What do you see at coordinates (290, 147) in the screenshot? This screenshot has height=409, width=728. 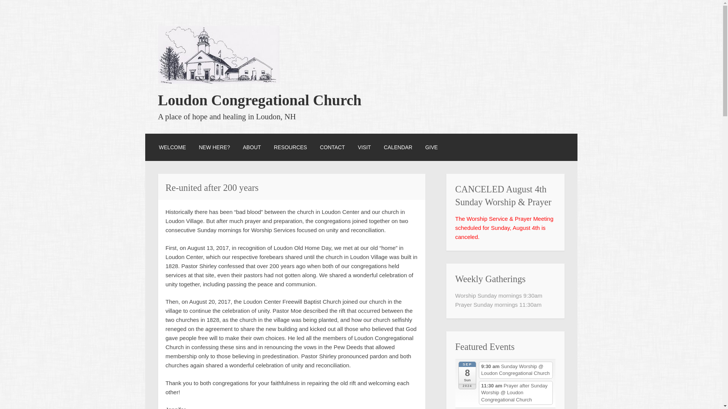 I see `RESOURCES` at bounding box center [290, 147].